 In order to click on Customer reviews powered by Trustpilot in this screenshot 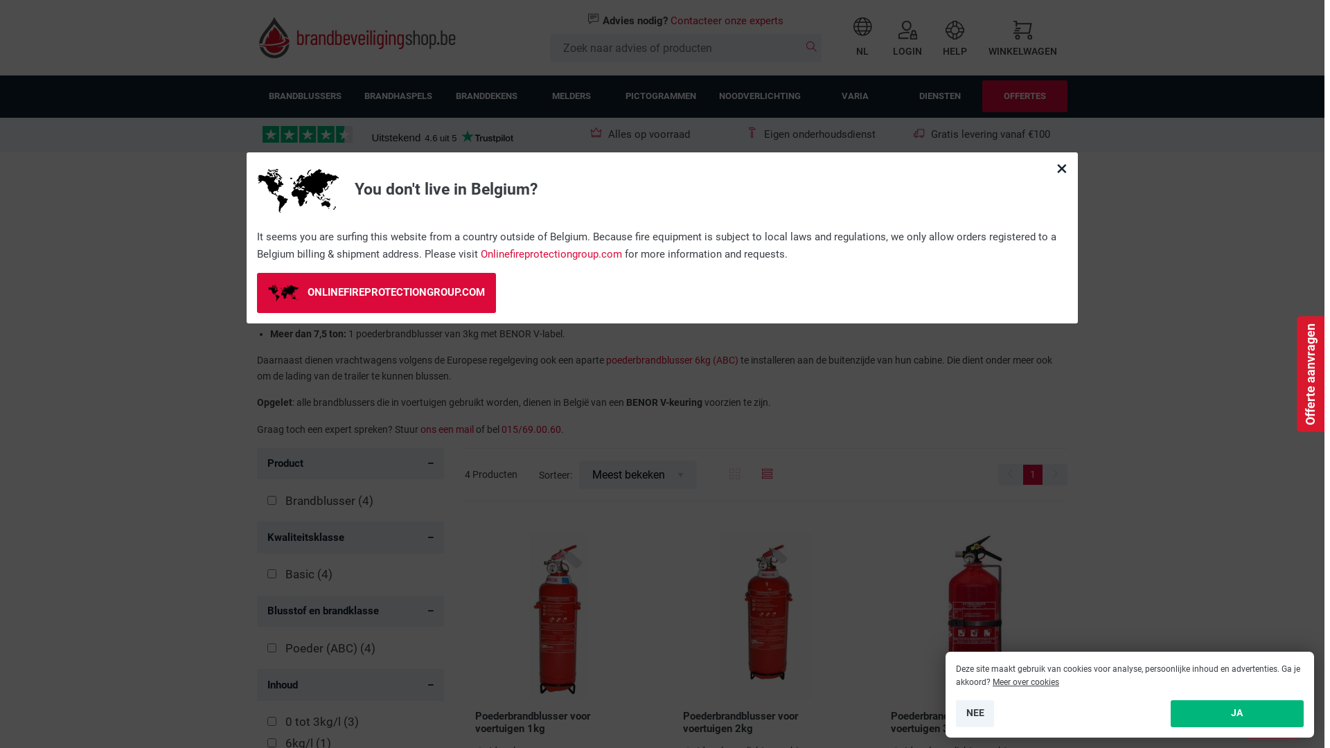, I will do `click(308, 136)`.